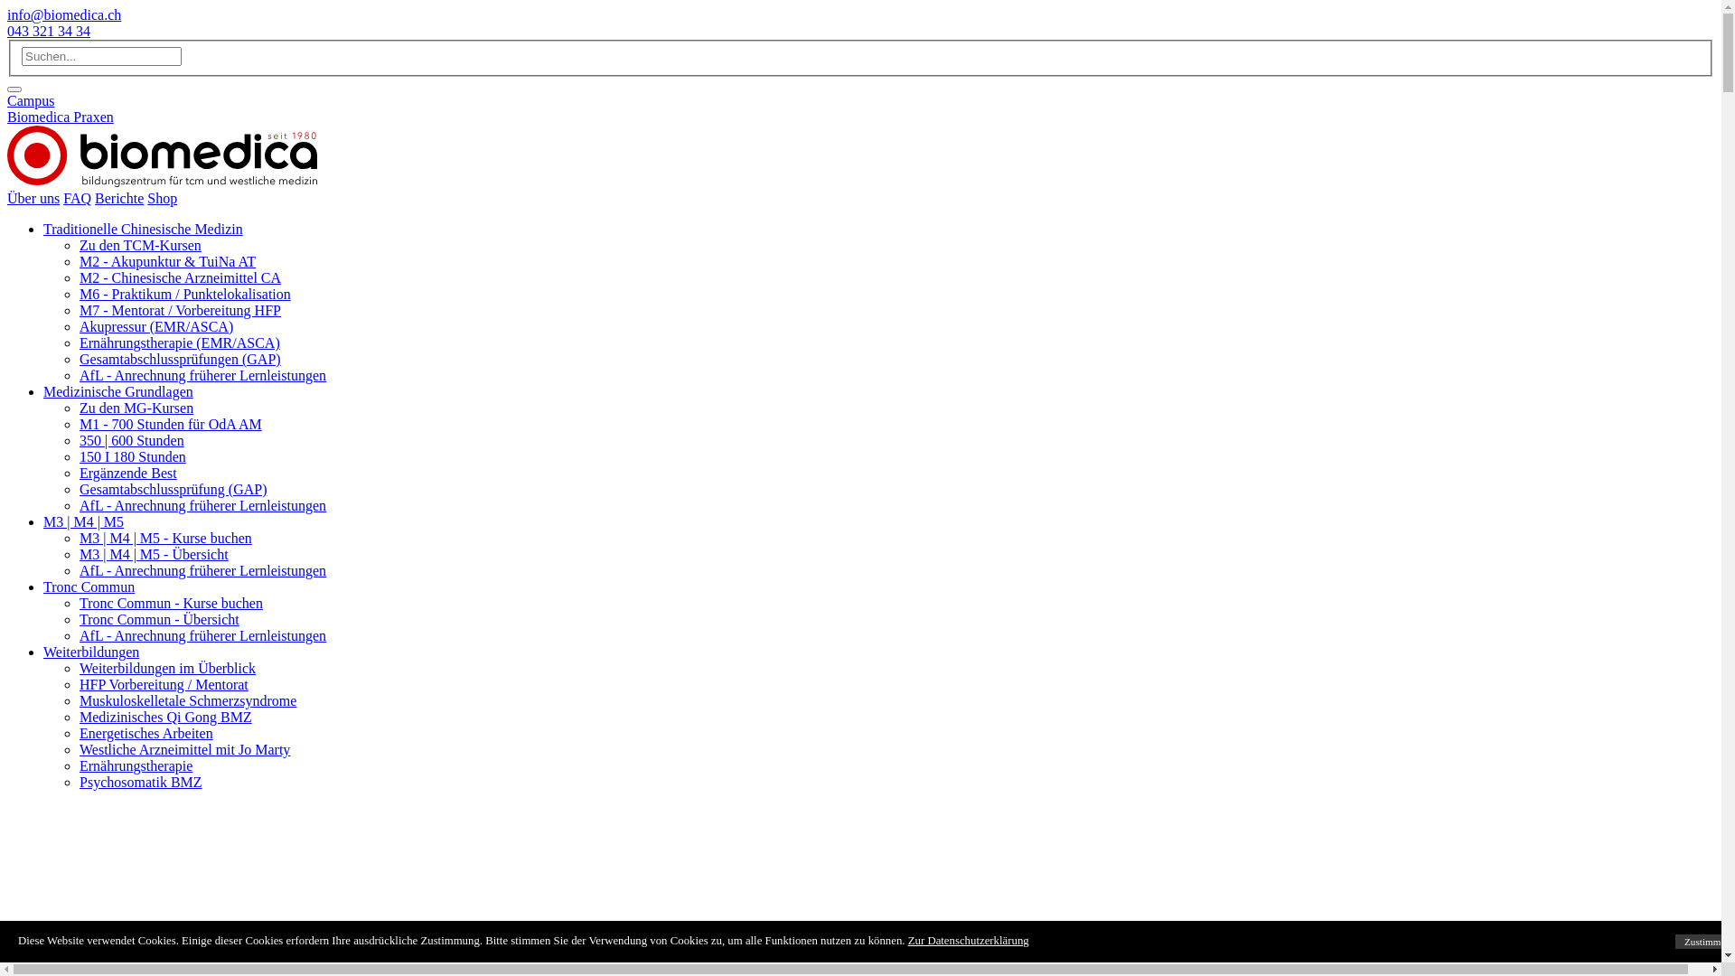  Describe the element at coordinates (168, 262) in the screenshot. I see `M2 - Akupunktur & TuiNa AT` at that location.